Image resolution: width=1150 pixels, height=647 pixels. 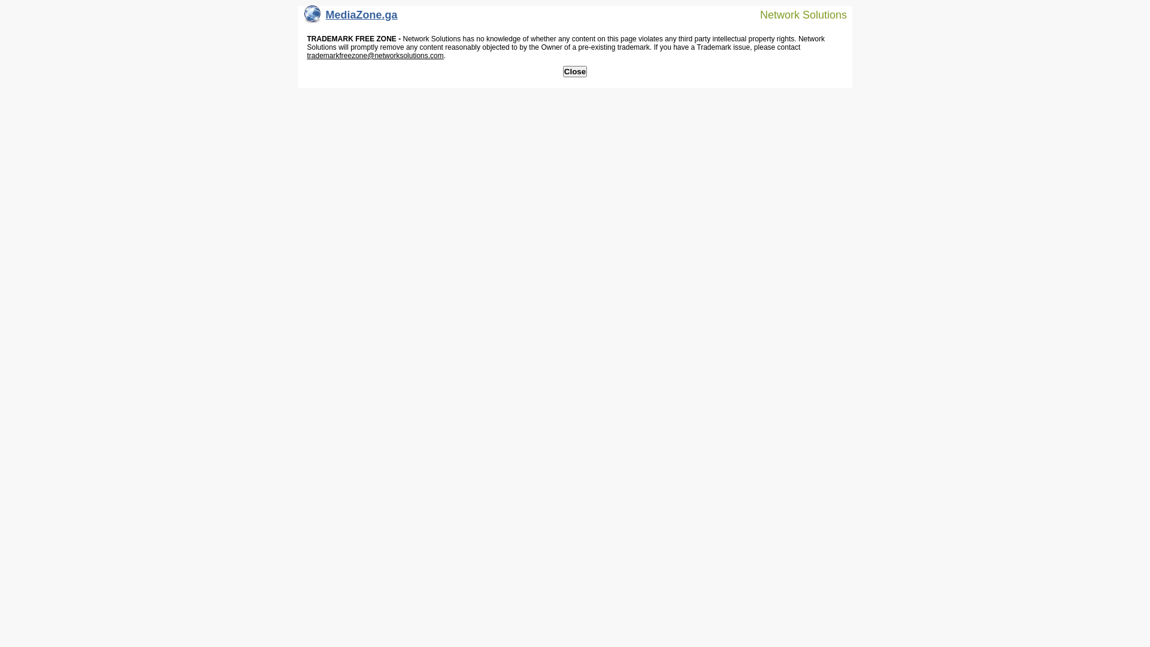 I want to click on Network Solutions, so click(x=796, y=14).